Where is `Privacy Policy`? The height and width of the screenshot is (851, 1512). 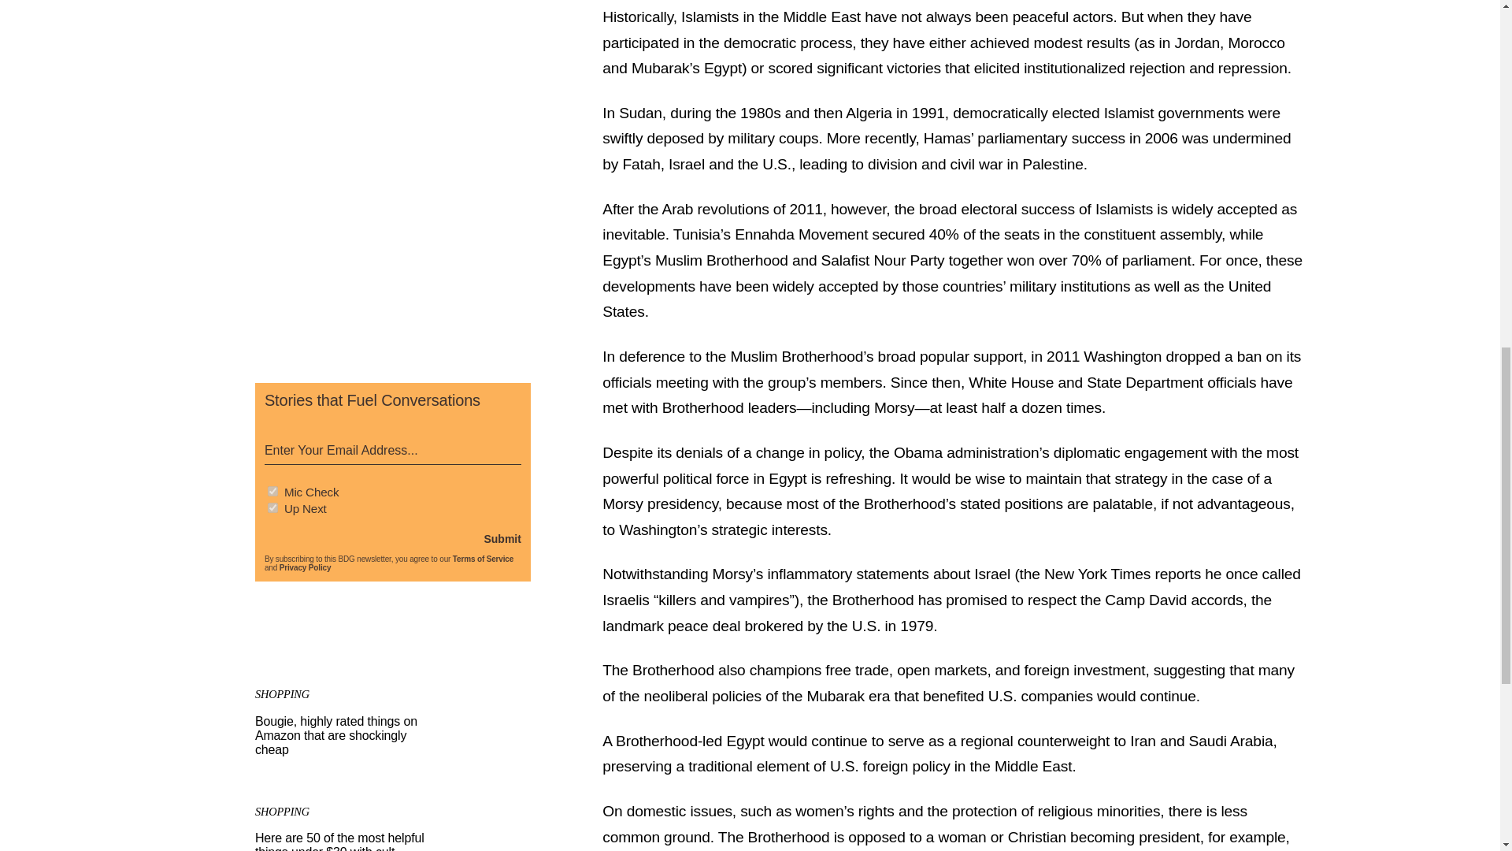
Privacy Policy is located at coordinates (306, 566).